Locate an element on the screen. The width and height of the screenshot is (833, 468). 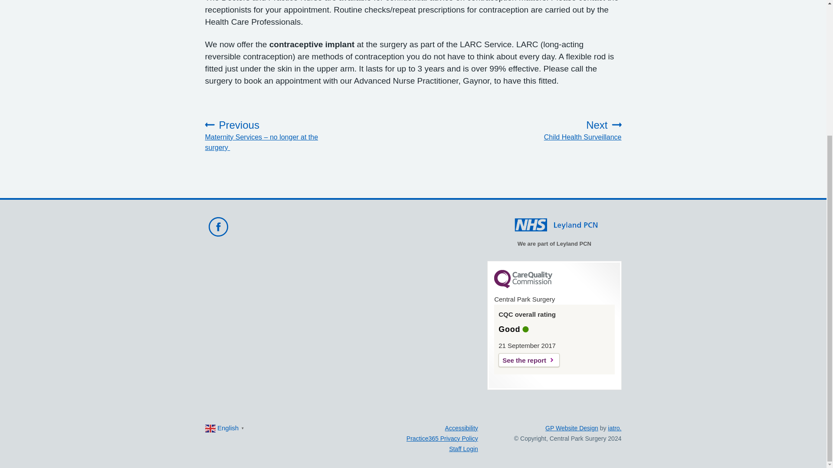
See the report is located at coordinates (462, 428).